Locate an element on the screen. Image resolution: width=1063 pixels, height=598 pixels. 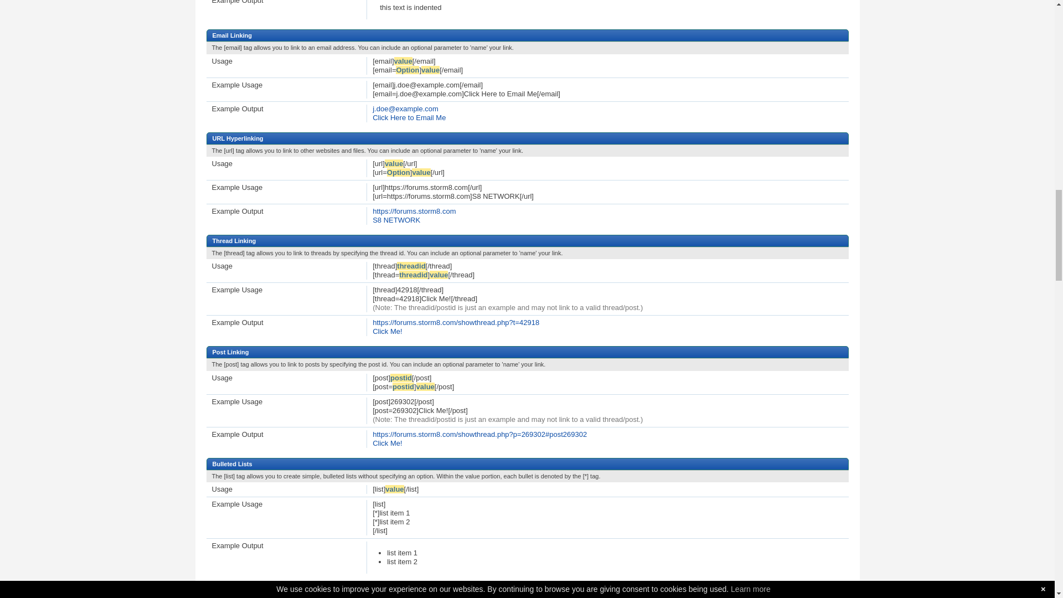
S8 NETWORK - Thread 42918 is located at coordinates (387, 331).